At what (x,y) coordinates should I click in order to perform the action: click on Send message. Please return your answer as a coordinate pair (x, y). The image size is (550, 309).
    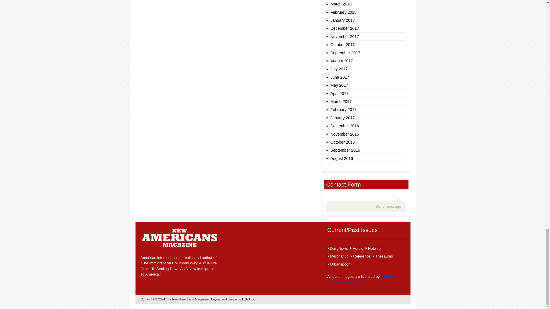
    Looking at the image, I should click on (388, 206).